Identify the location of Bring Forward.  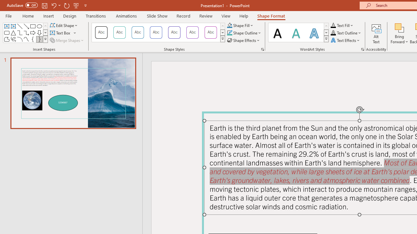
(399, 33).